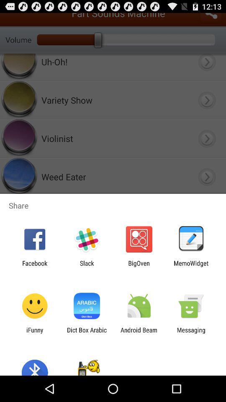 Image resolution: width=226 pixels, height=402 pixels. Describe the element at coordinates (191, 267) in the screenshot. I see `launch the icon to the right of bigoven` at that location.